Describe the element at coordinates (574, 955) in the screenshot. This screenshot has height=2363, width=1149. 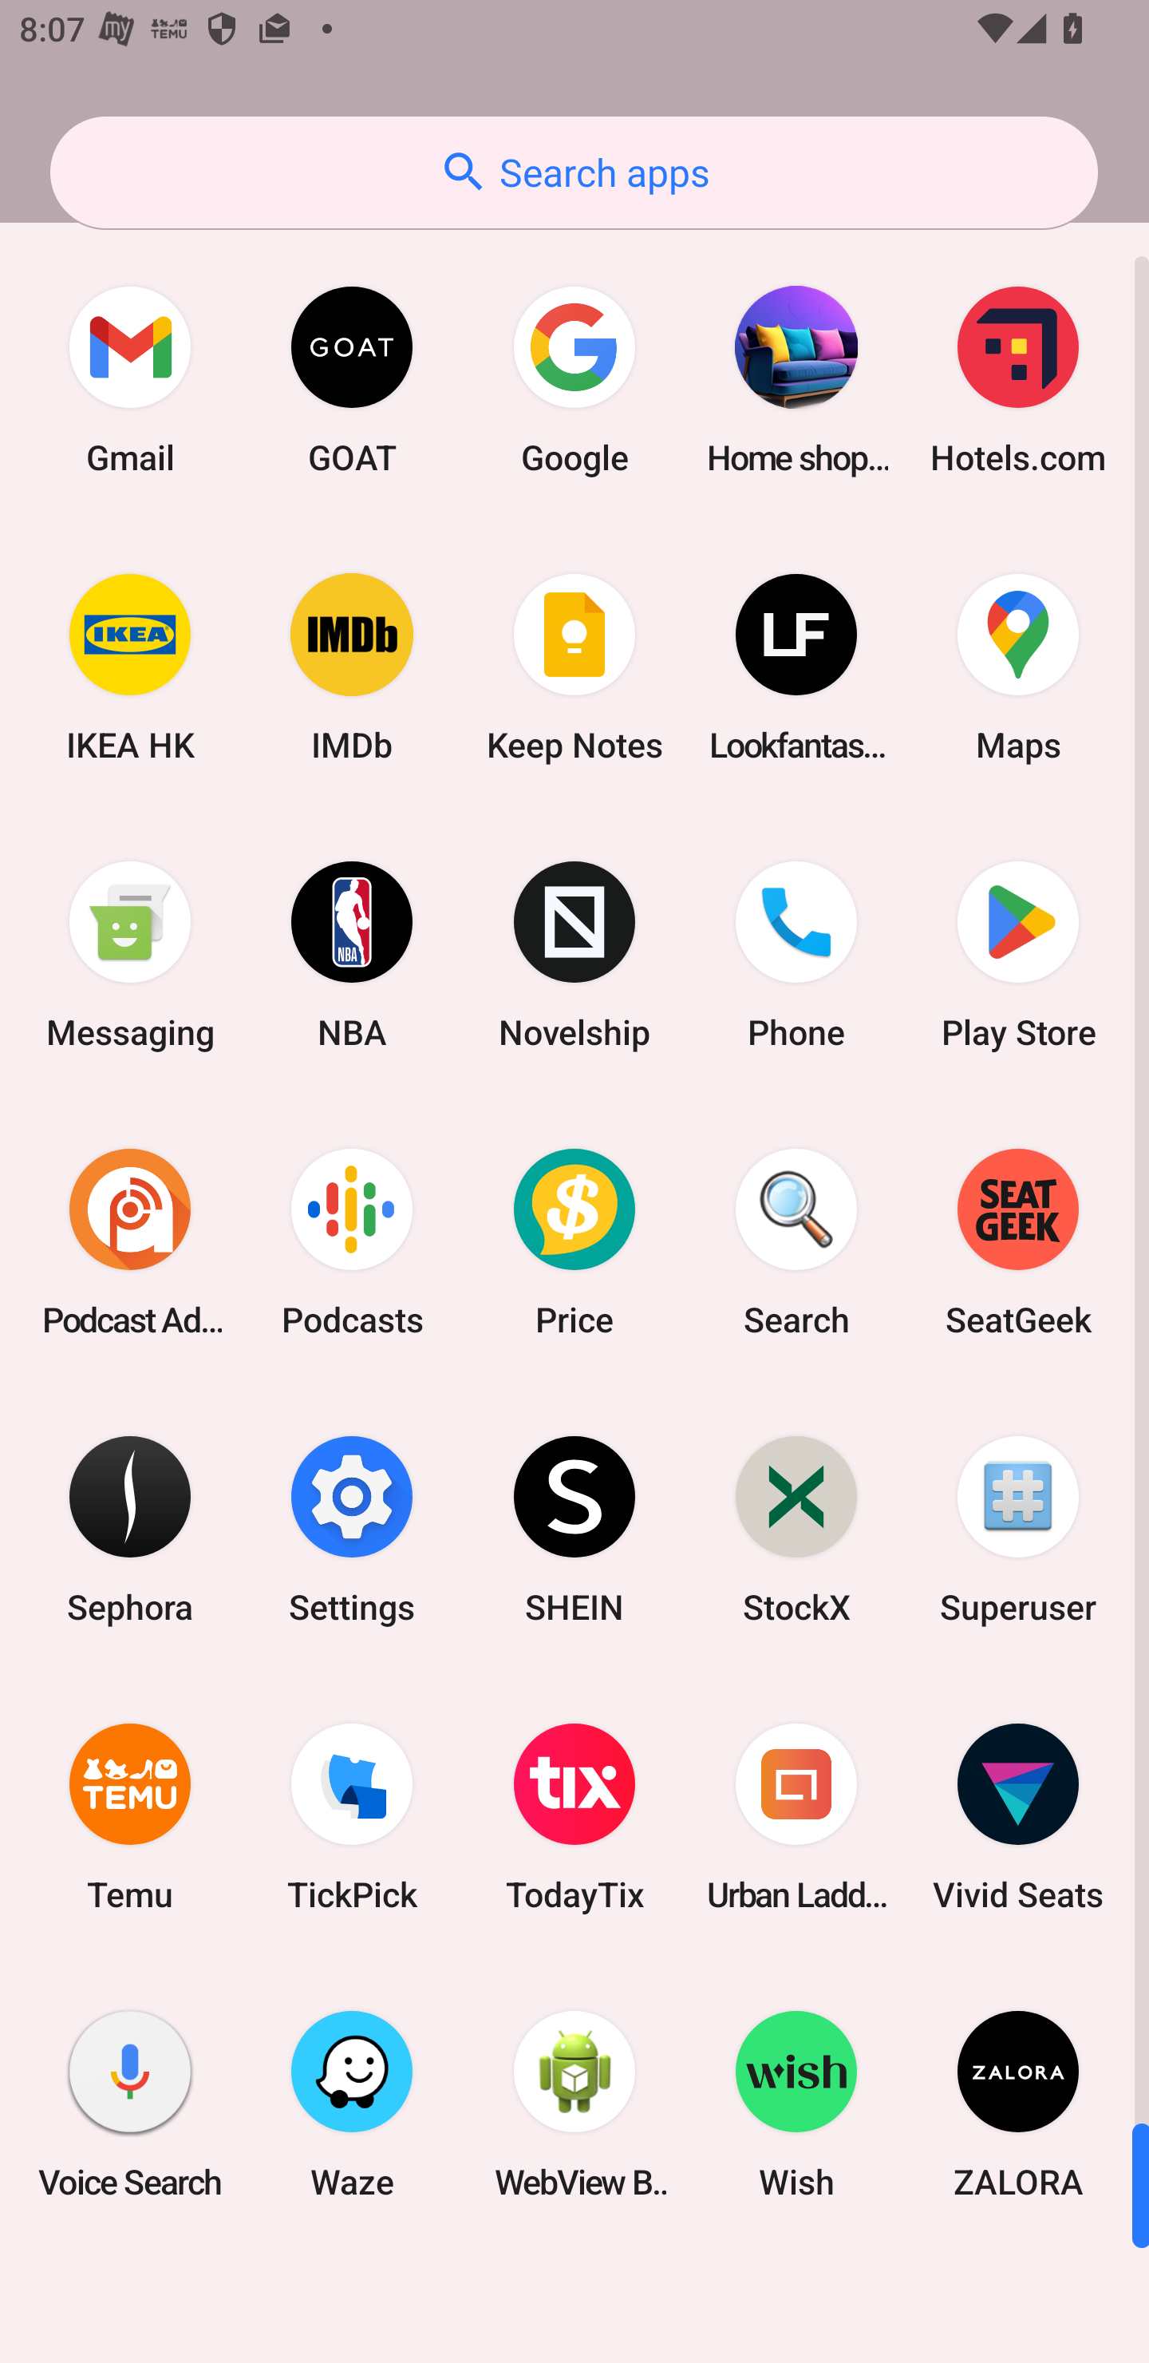
I see `Novelship` at that location.